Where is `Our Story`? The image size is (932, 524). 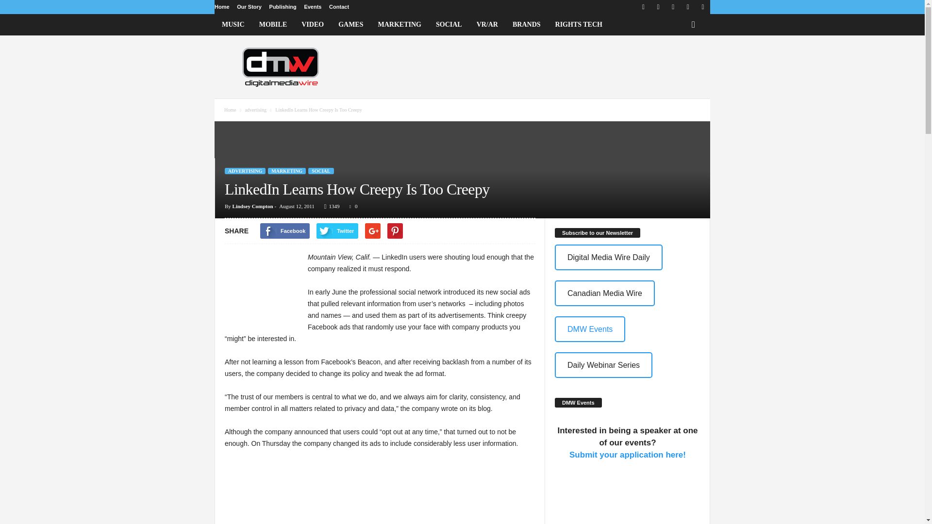 Our Story is located at coordinates (249, 7).